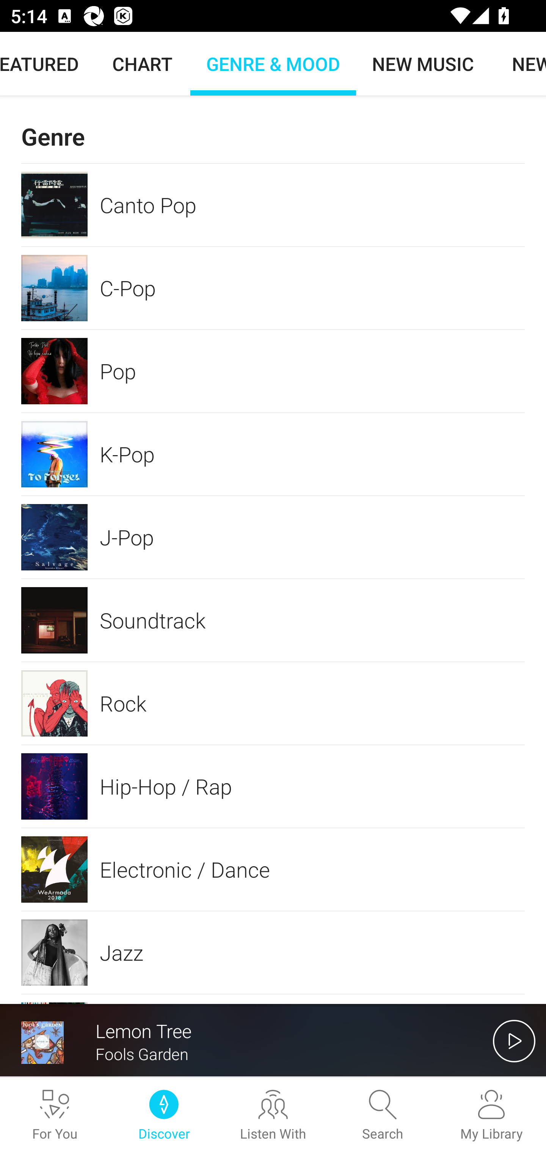 The width and height of the screenshot is (546, 1153). Describe the element at coordinates (273, 454) in the screenshot. I see `K-Pop` at that location.